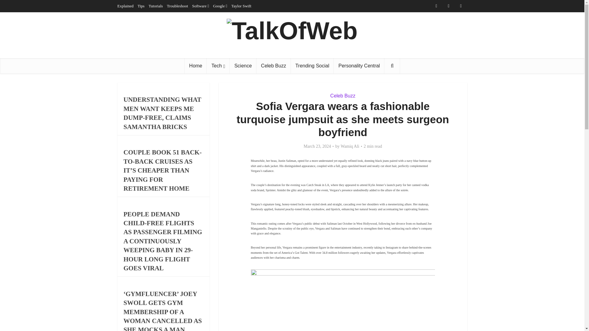 Image resolution: width=589 pixels, height=331 pixels. Describe the element at coordinates (218, 6) in the screenshot. I see `Google` at that location.